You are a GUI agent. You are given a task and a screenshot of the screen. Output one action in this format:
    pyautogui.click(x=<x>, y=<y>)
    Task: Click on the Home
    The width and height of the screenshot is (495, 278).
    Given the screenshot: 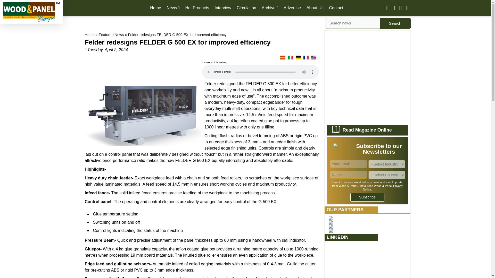 What is the action you would take?
    pyautogui.click(x=89, y=34)
    